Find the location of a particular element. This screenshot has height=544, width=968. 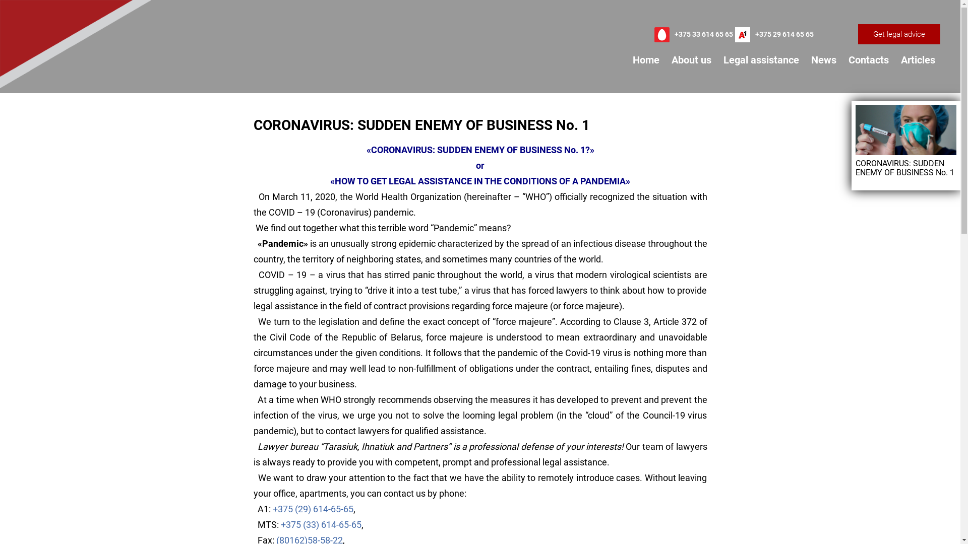

About us is located at coordinates (692, 60).